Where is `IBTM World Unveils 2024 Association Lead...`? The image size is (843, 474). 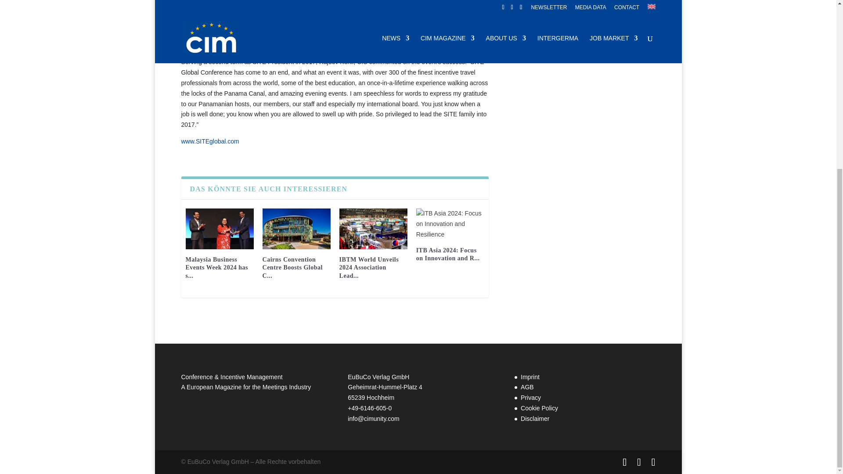
IBTM World Unveils 2024 Association Lead... is located at coordinates (369, 268).